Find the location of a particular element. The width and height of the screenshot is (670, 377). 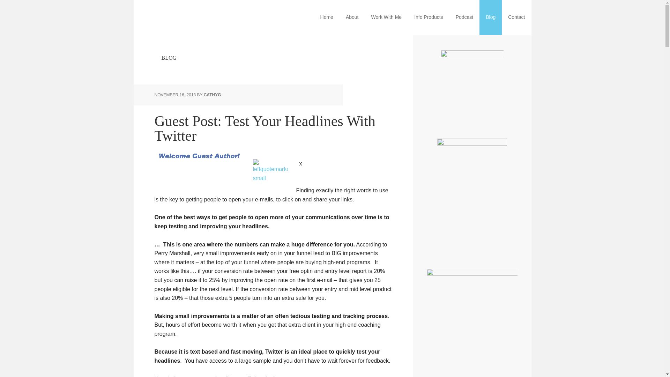

CATHYG is located at coordinates (212, 95).